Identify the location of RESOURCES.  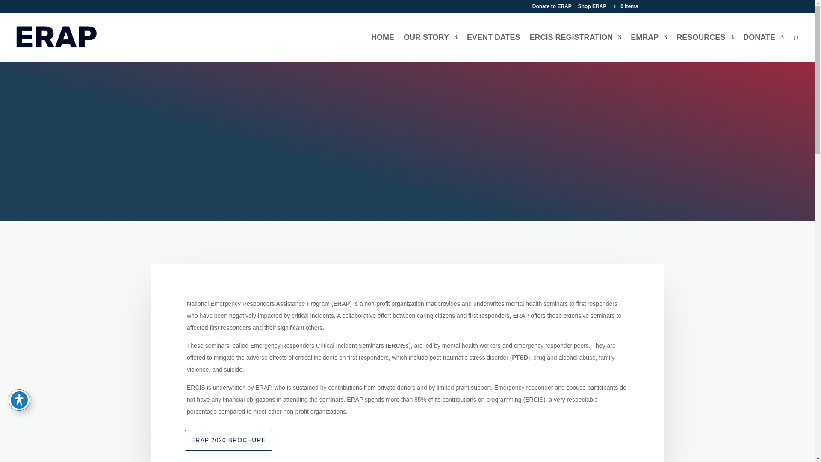
(705, 47).